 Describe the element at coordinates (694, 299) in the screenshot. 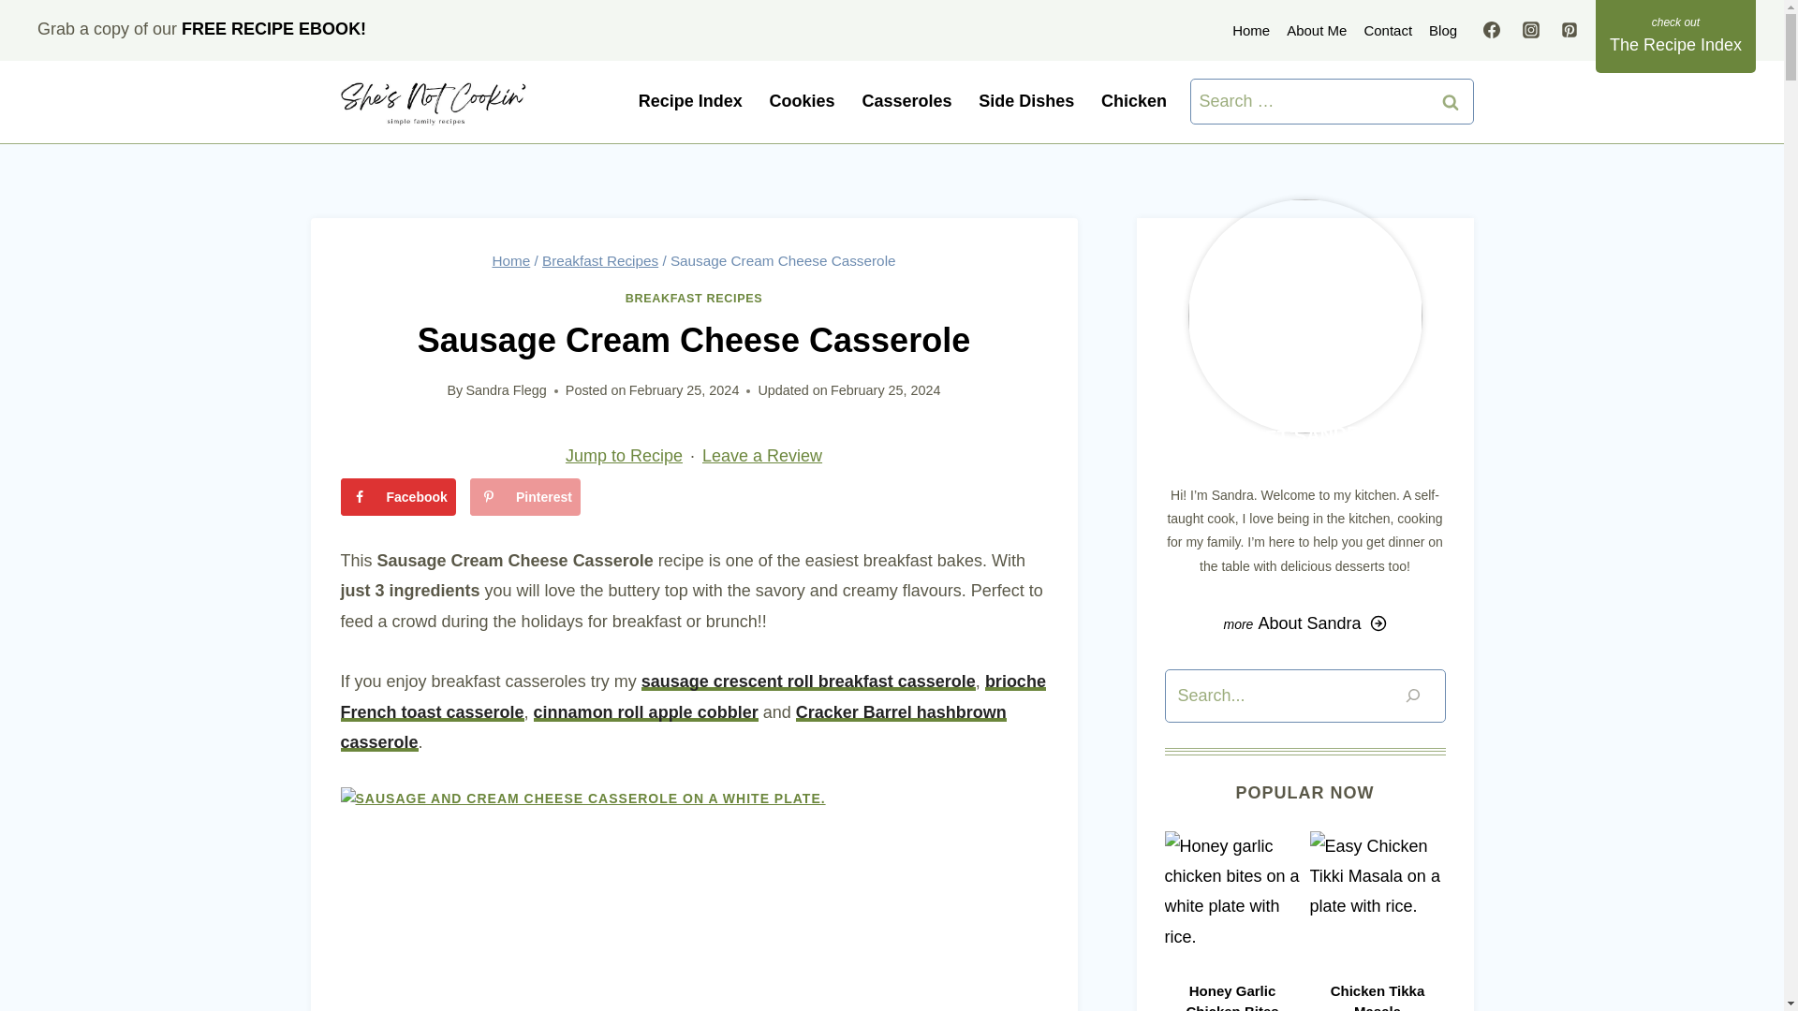

I see `BREAKFAST RECIPES` at that location.